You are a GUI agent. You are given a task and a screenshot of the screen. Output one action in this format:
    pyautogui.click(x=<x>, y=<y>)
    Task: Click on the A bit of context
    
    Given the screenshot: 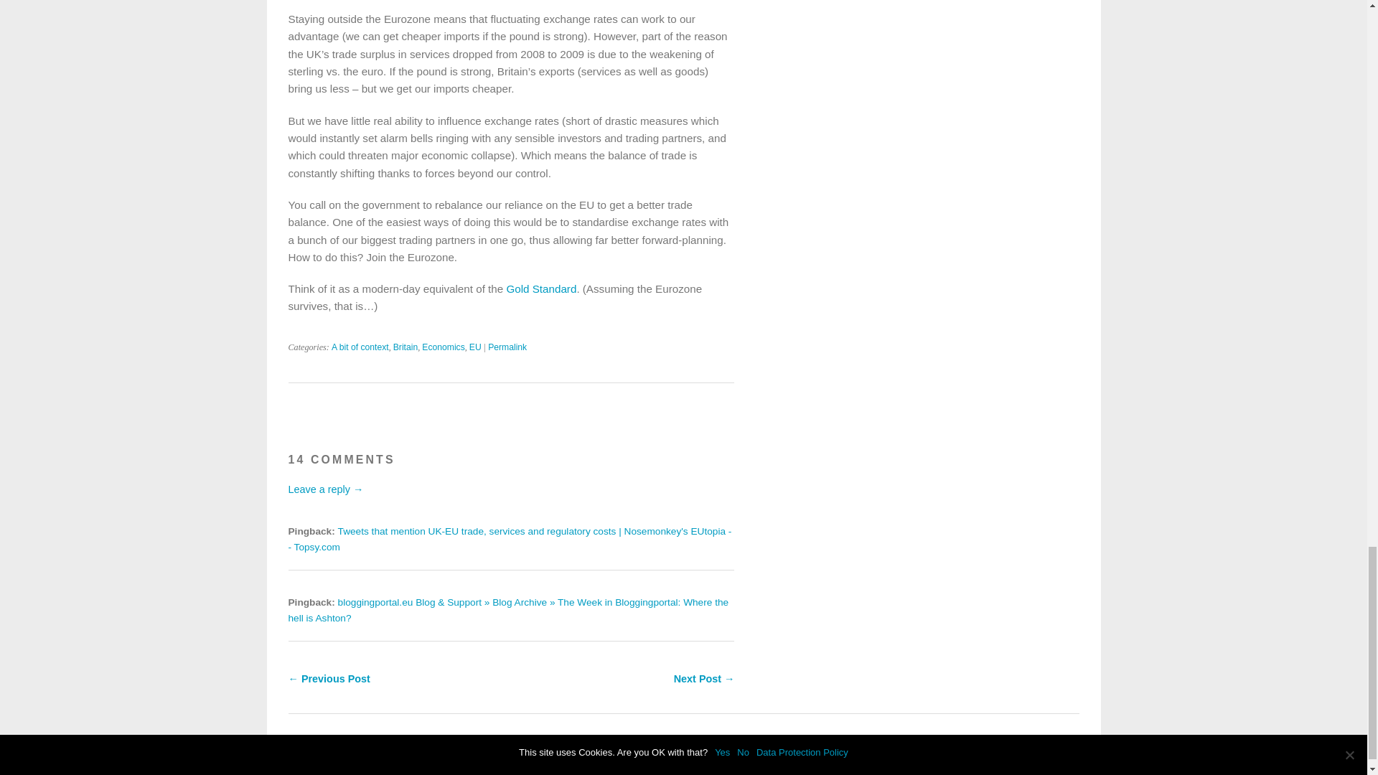 What is the action you would take?
    pyautogui.click(x=360, y=347)
    